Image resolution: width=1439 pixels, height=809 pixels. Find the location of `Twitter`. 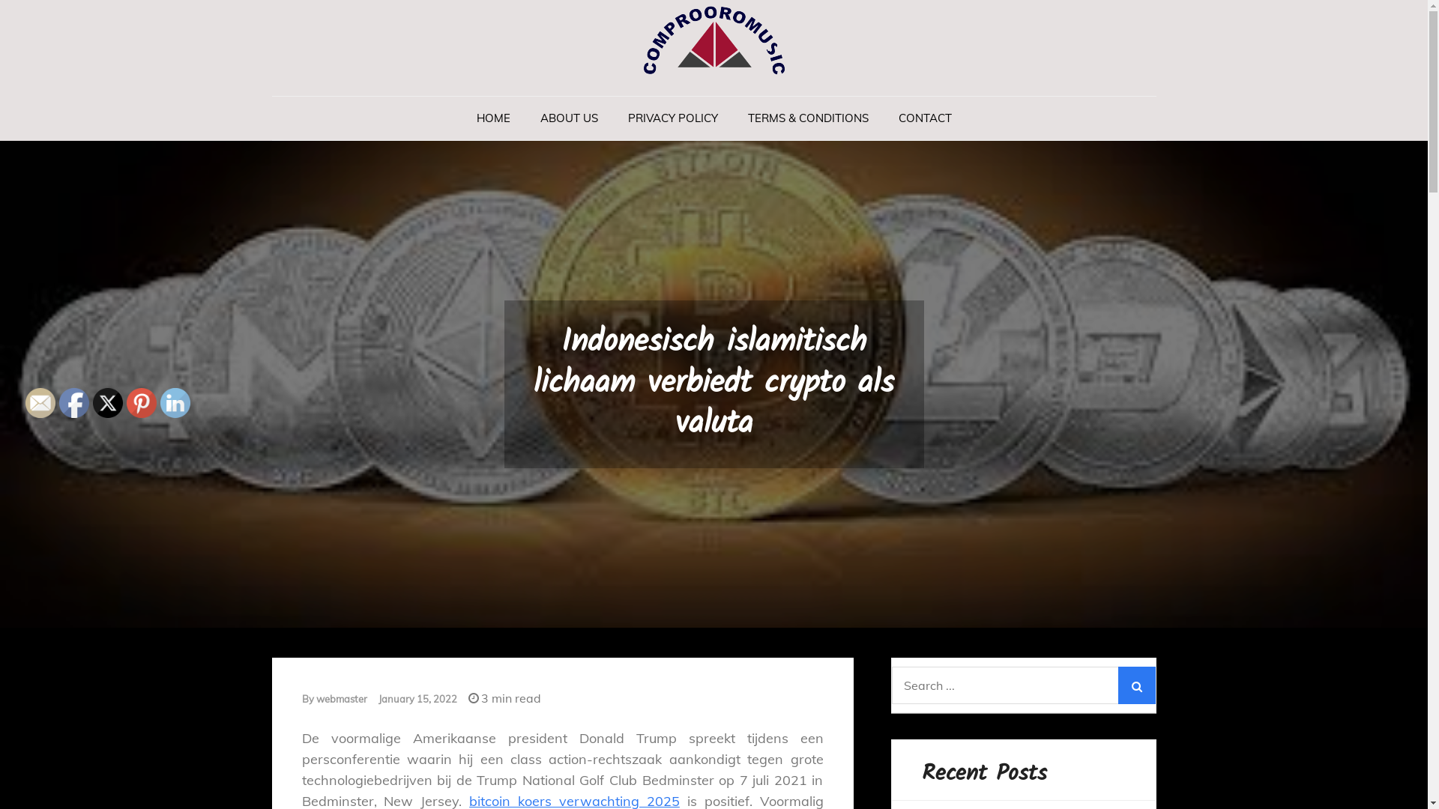

Twitter is located at coordinates (108, 403).